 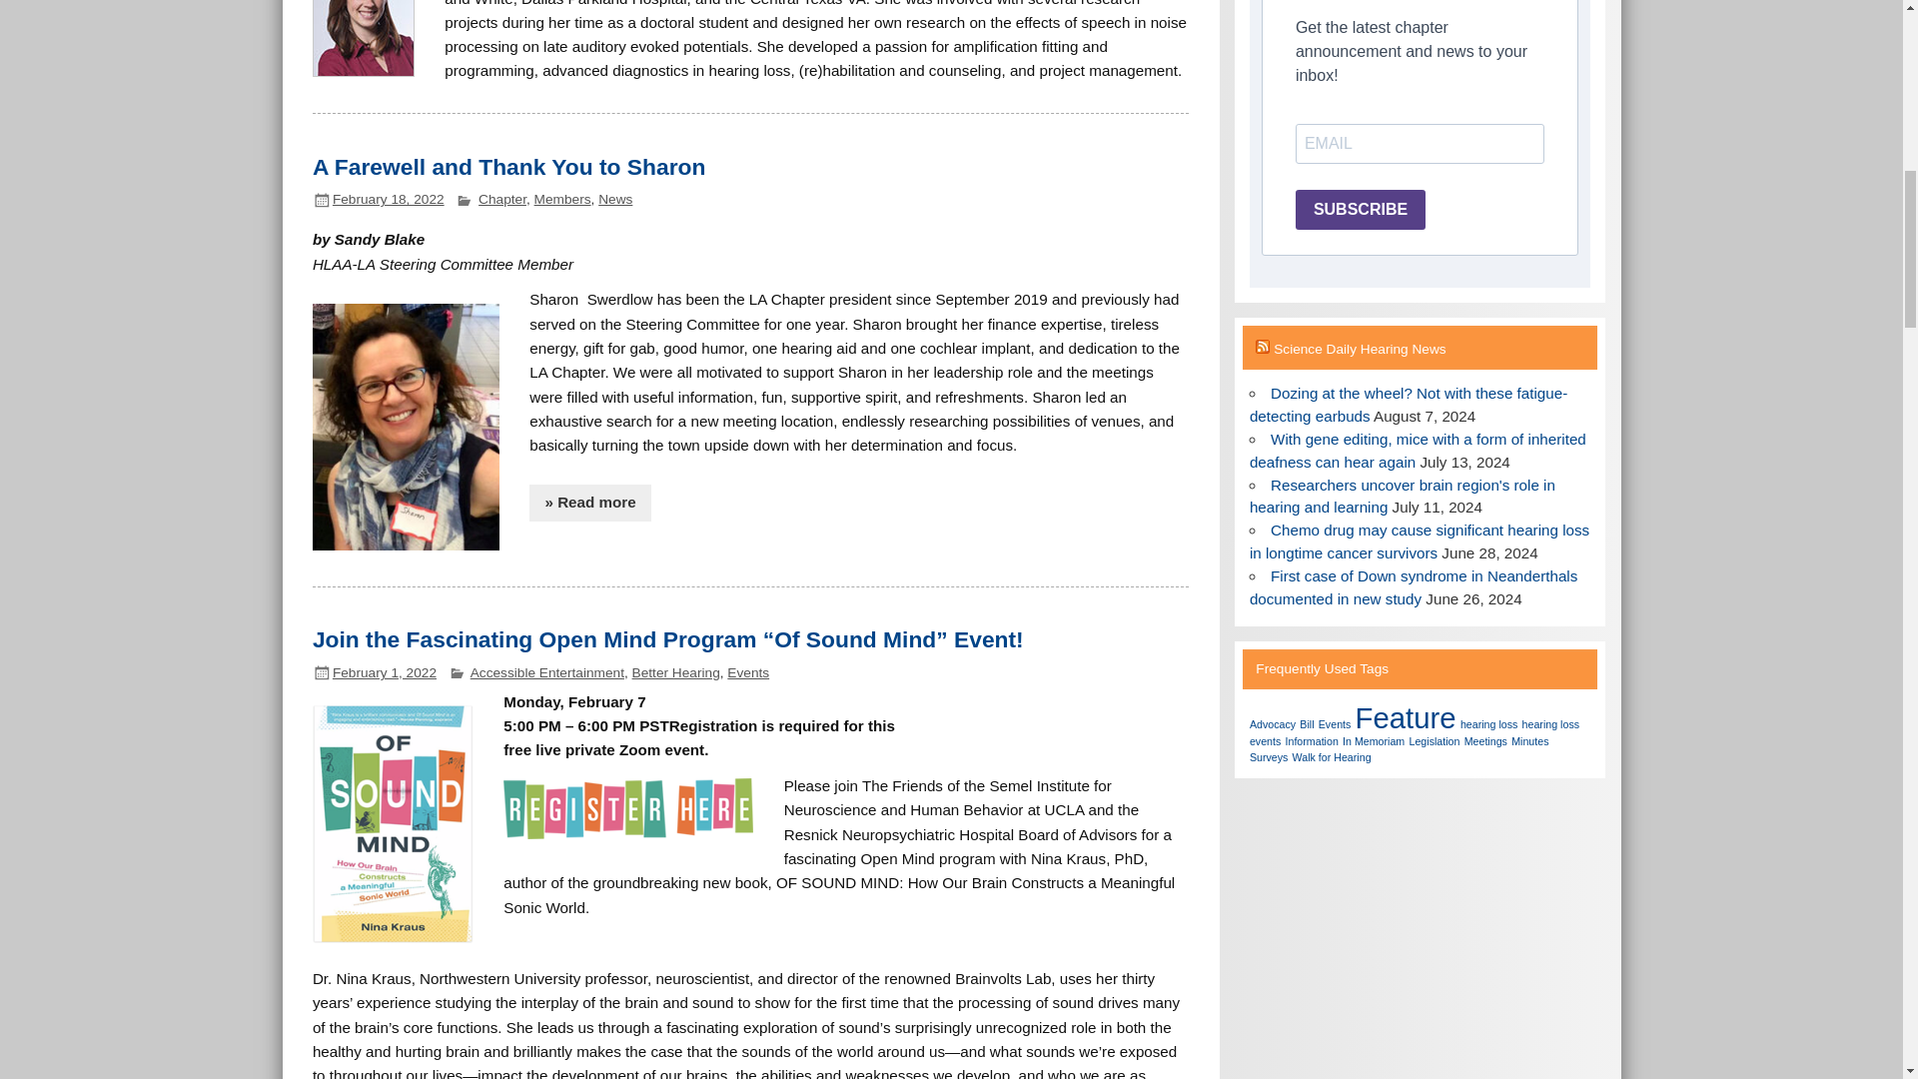 I want to click on Chapter, so click(x=501, y=200).